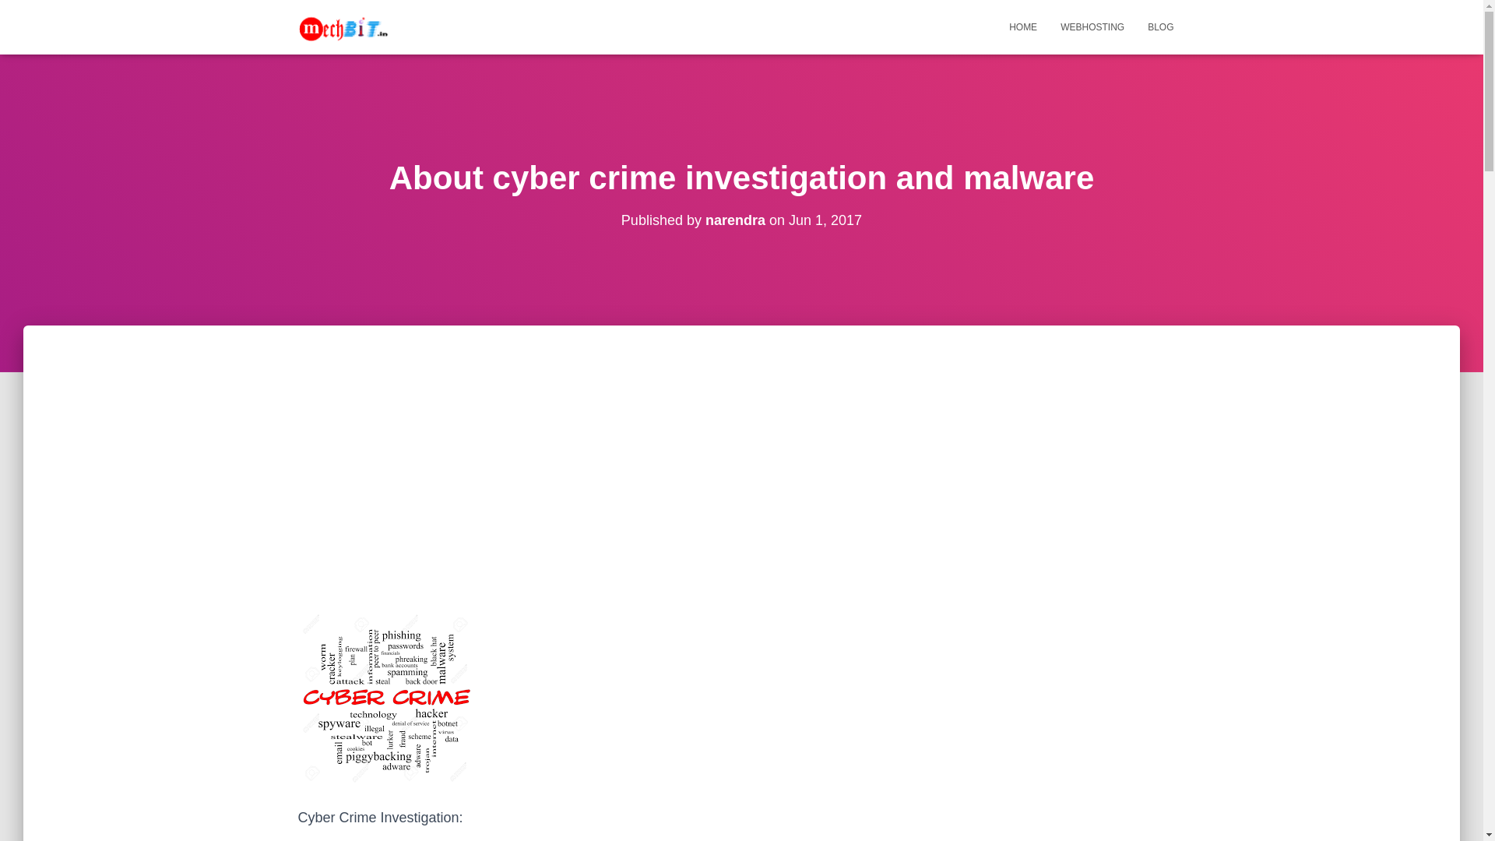  Describe the element at coordinates (1023, 26) in the screenshot. I see `HOME` at that location.